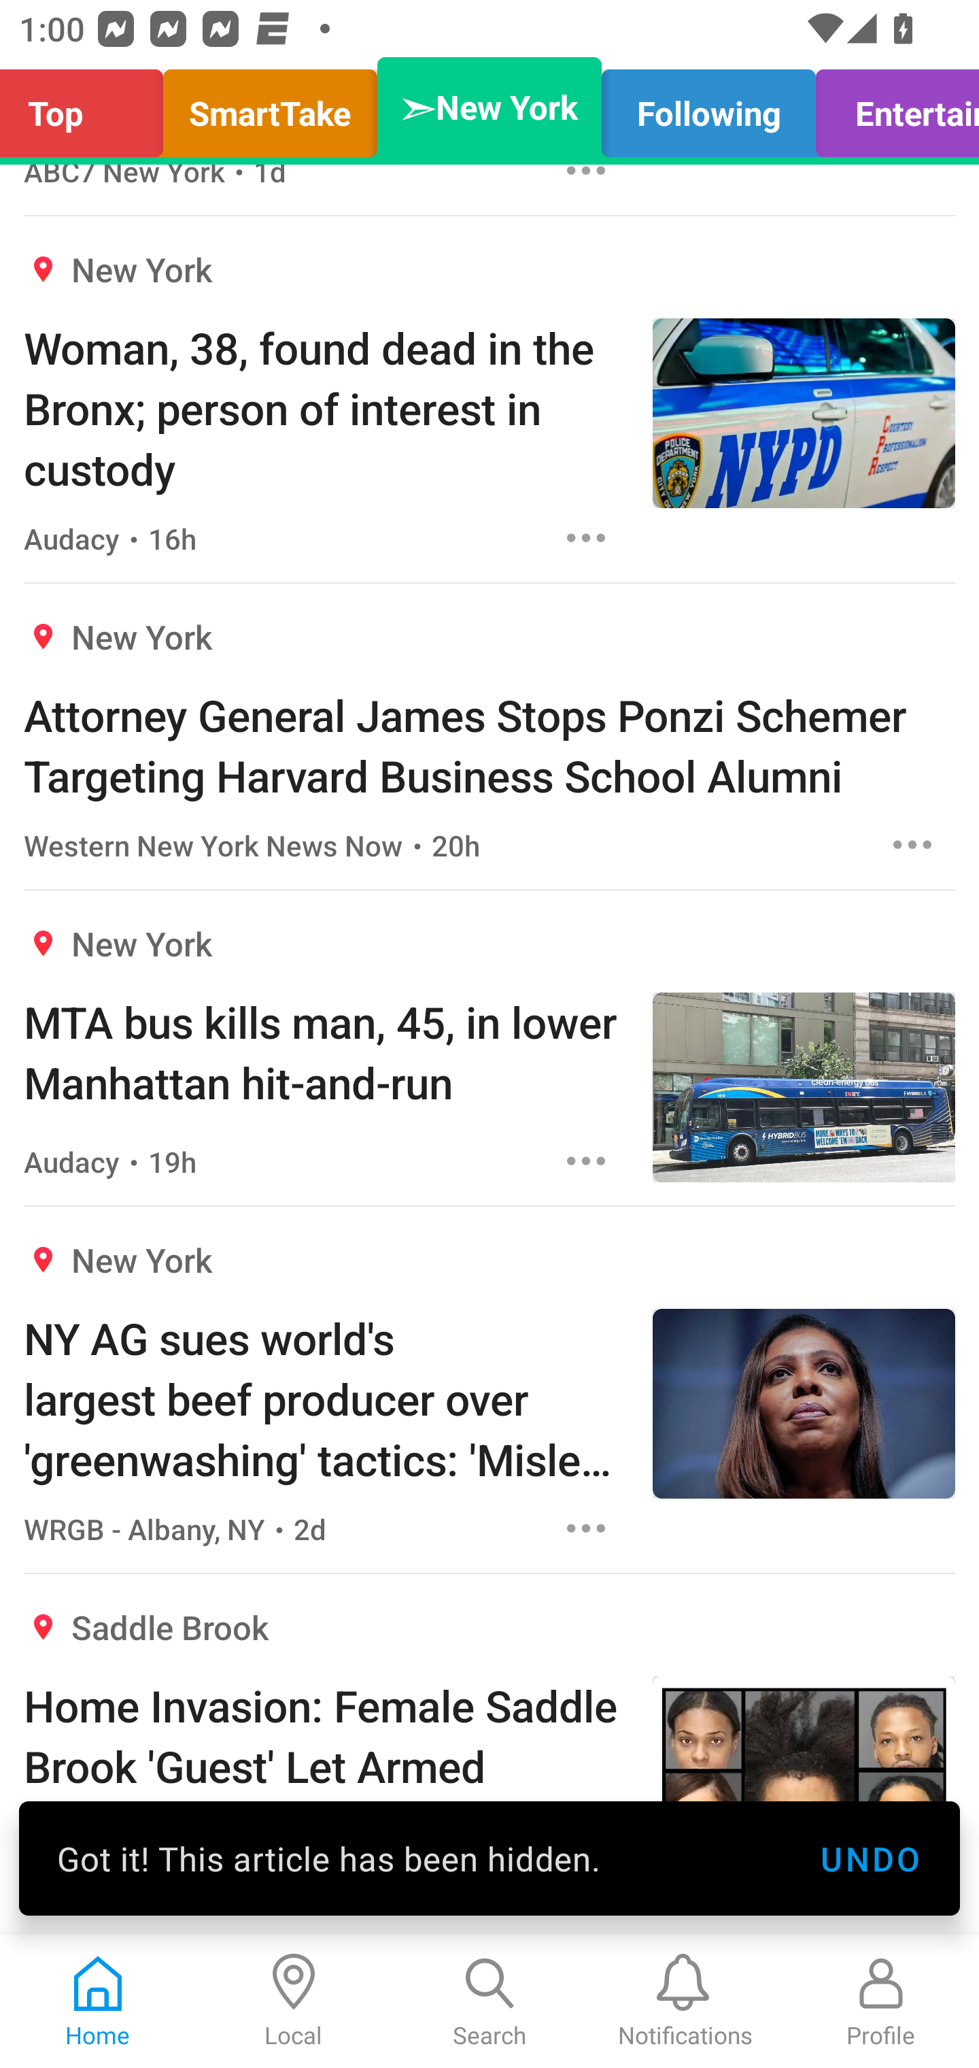  I want to click on Notifications, so click(685, 2001).